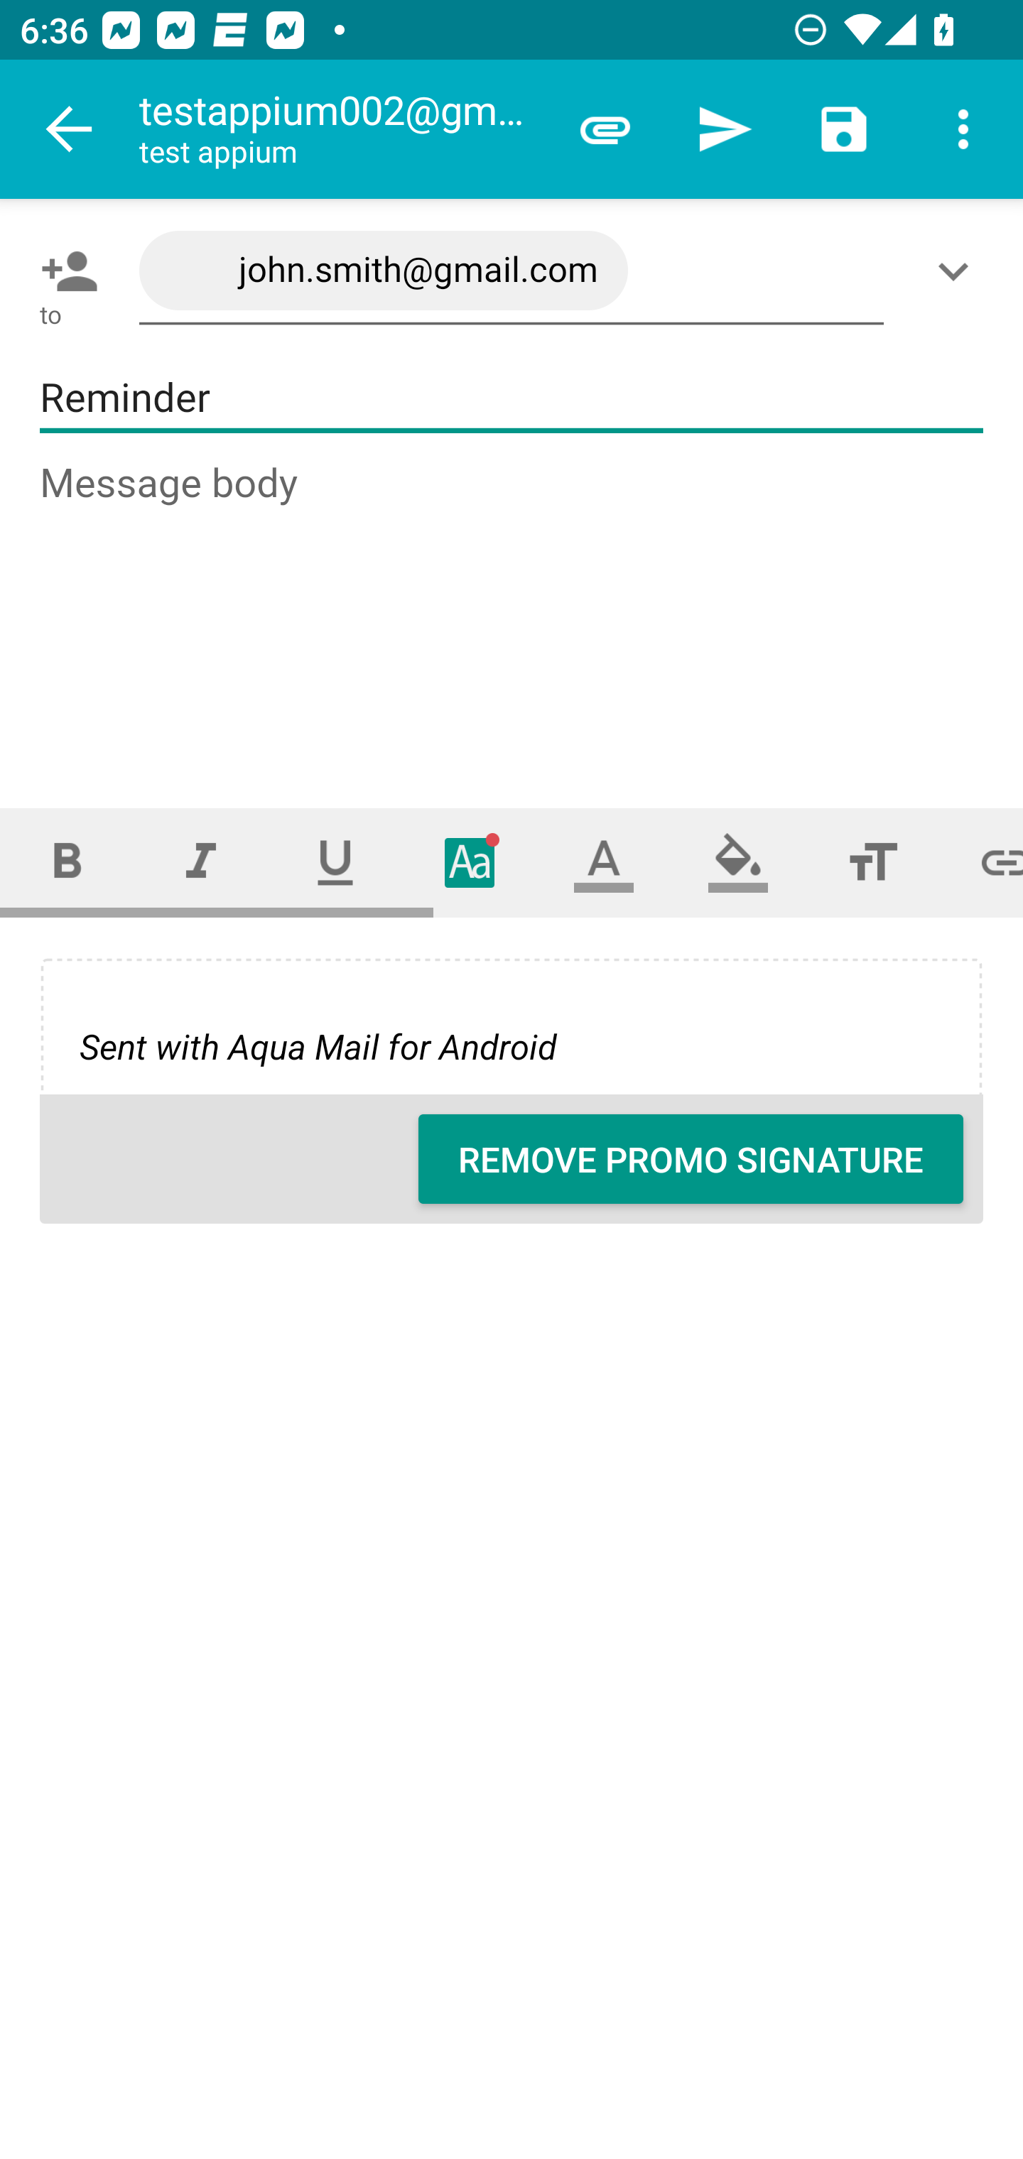 The image size is (1023, 2159). I want to click on Reminder, so click(511, 398).